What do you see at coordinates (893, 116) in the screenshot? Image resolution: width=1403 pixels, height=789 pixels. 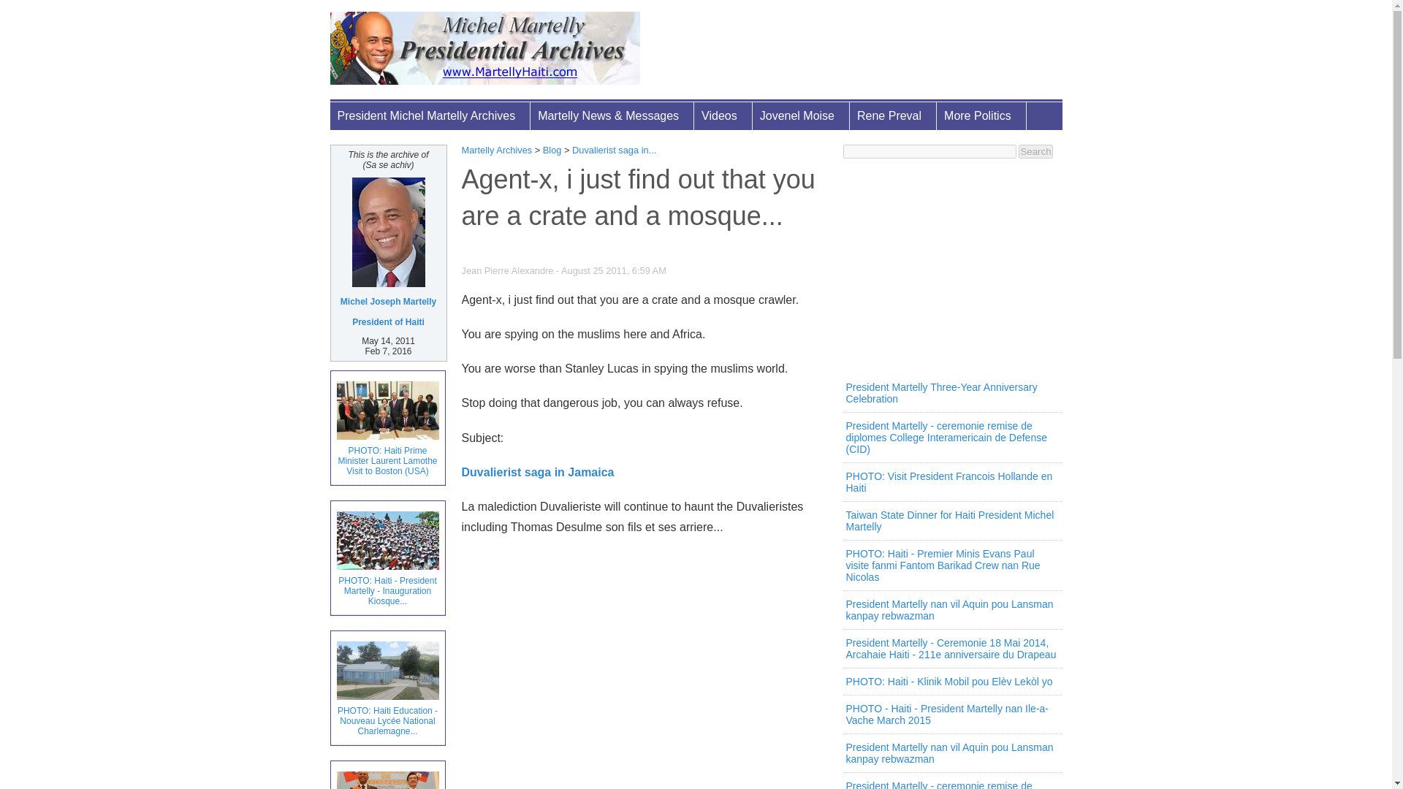 I see `Rene Preval` at bounding box center [893, 116].